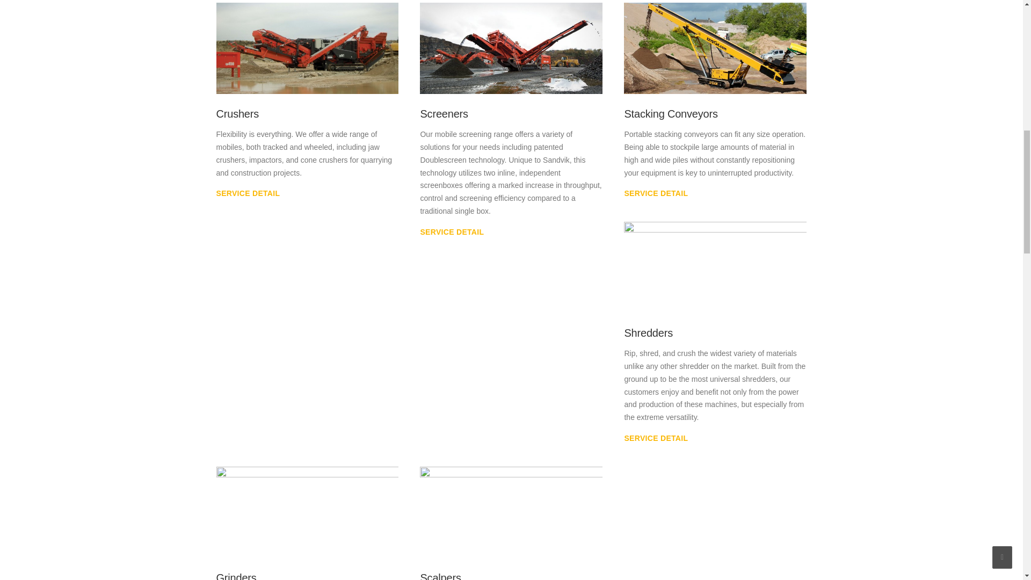 This screenshot has height=580, width=1031. Describe the element at coordinates (648, 333) in the screenshot. I see `Shredders` at that location.